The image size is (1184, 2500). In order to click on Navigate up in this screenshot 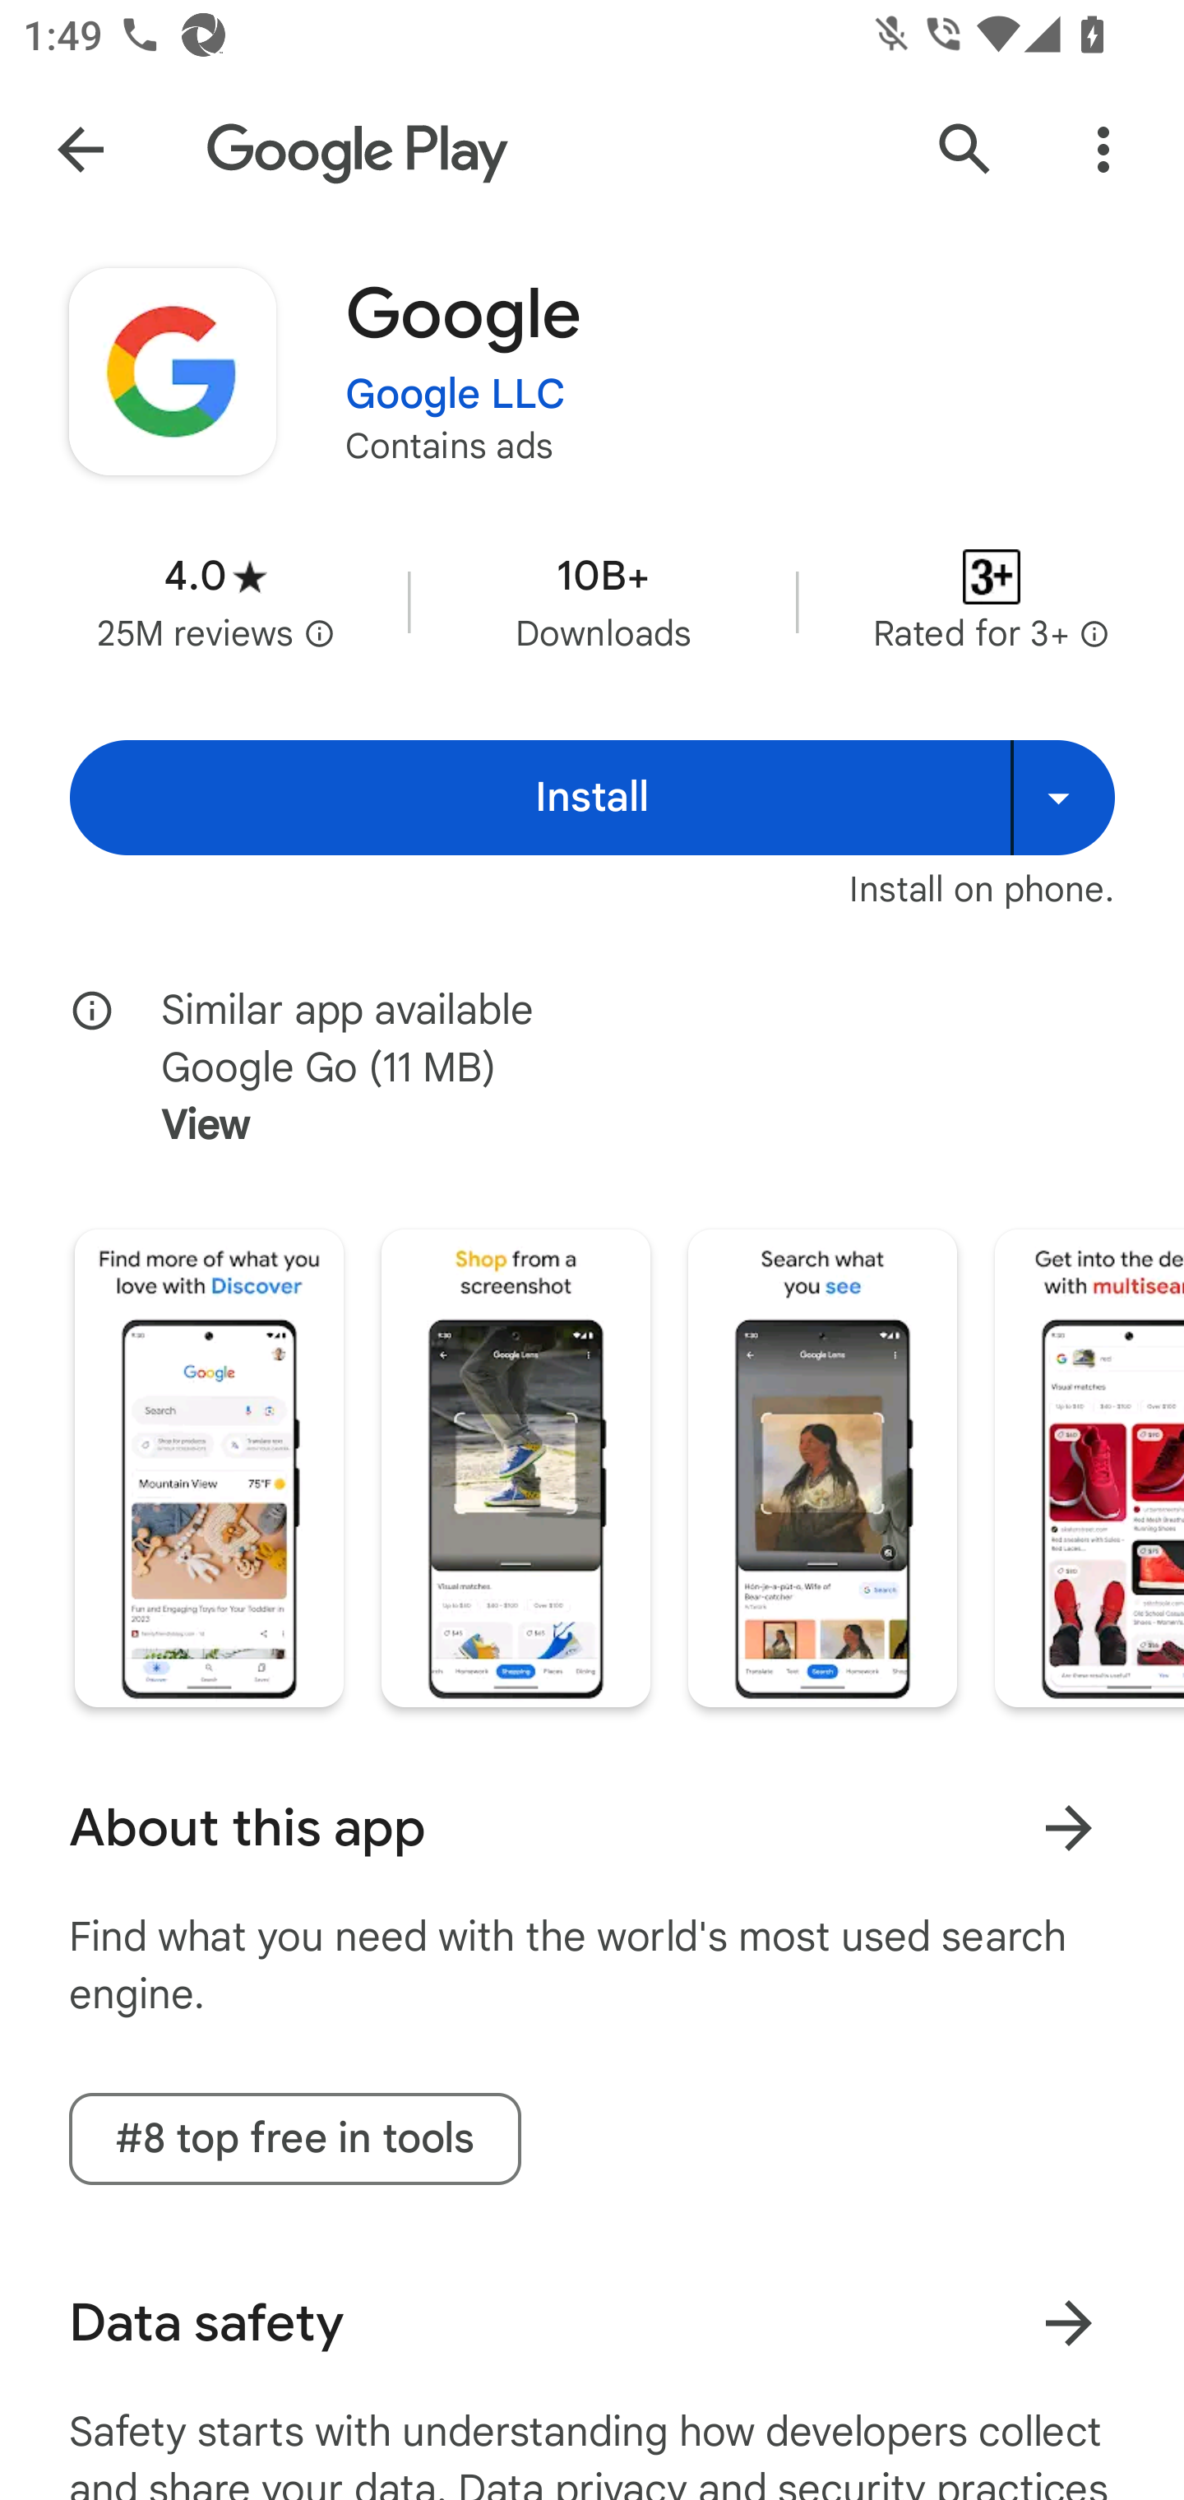, I will do `click(81, 150)`.